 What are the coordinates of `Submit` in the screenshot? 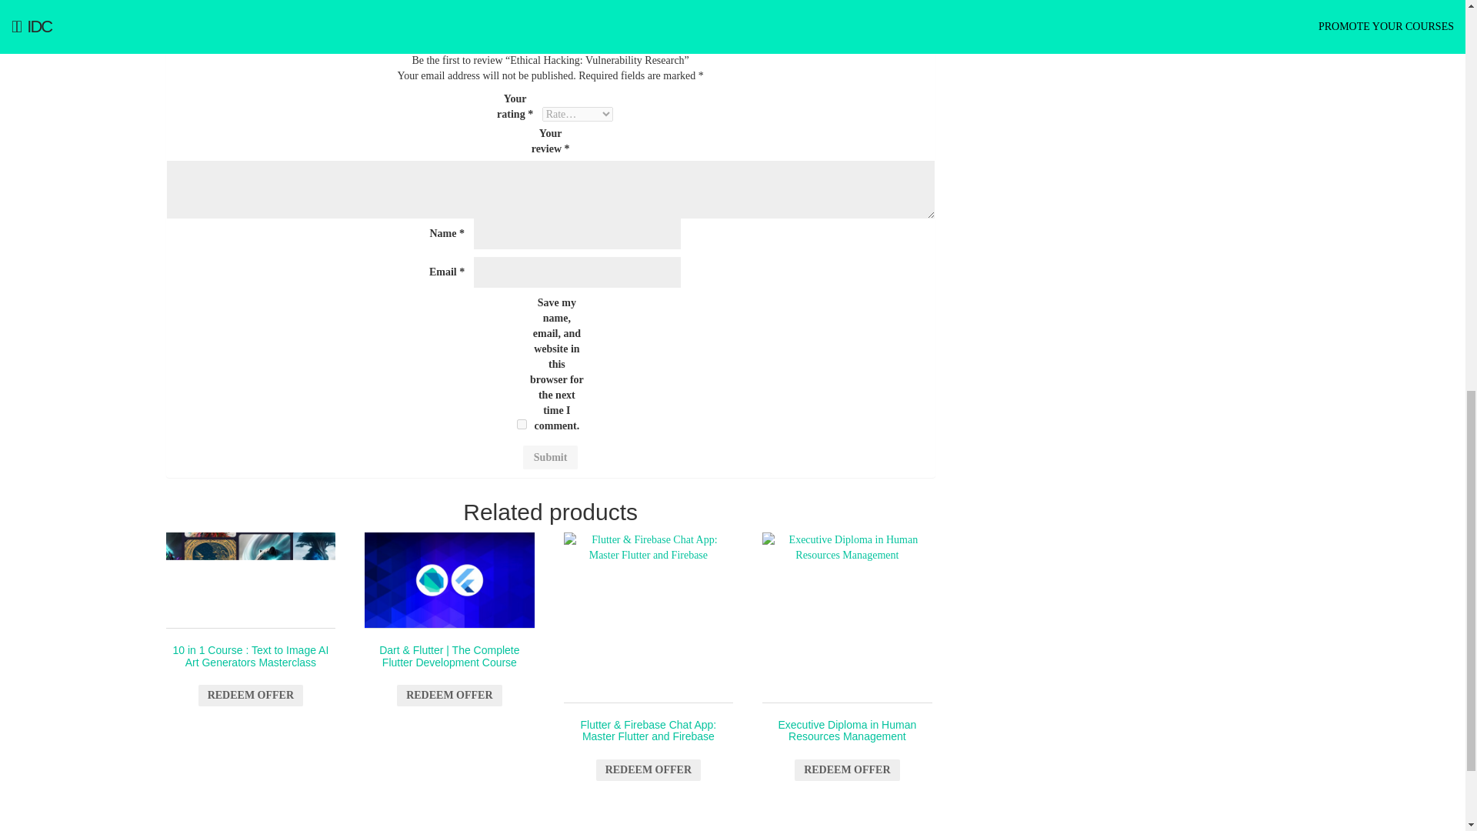 It's located at (551, 457).